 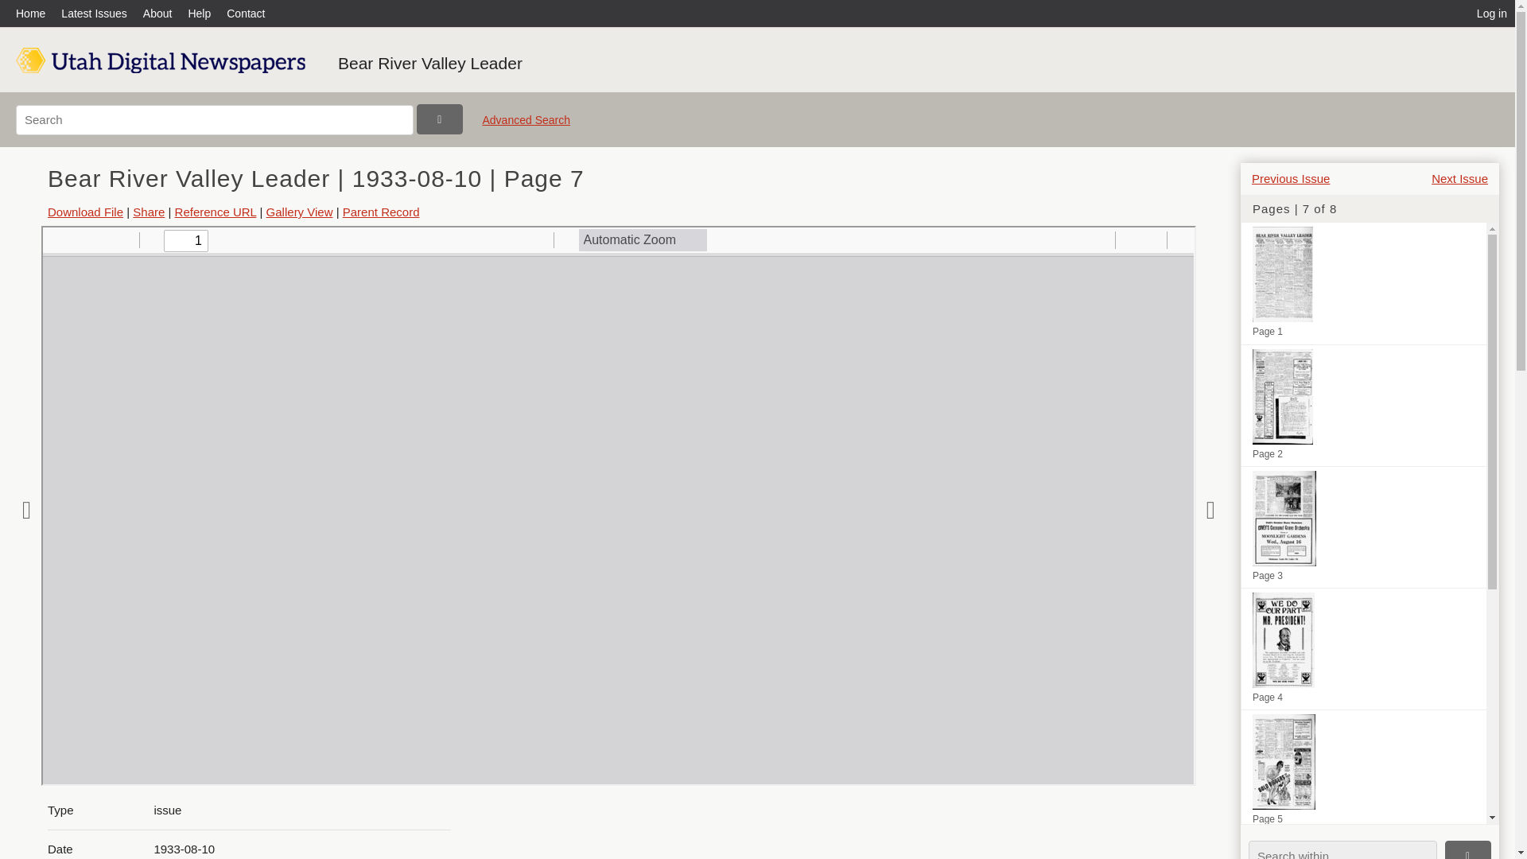 I want to click on Bear River Valley Leader, so click(x=429, y=63).